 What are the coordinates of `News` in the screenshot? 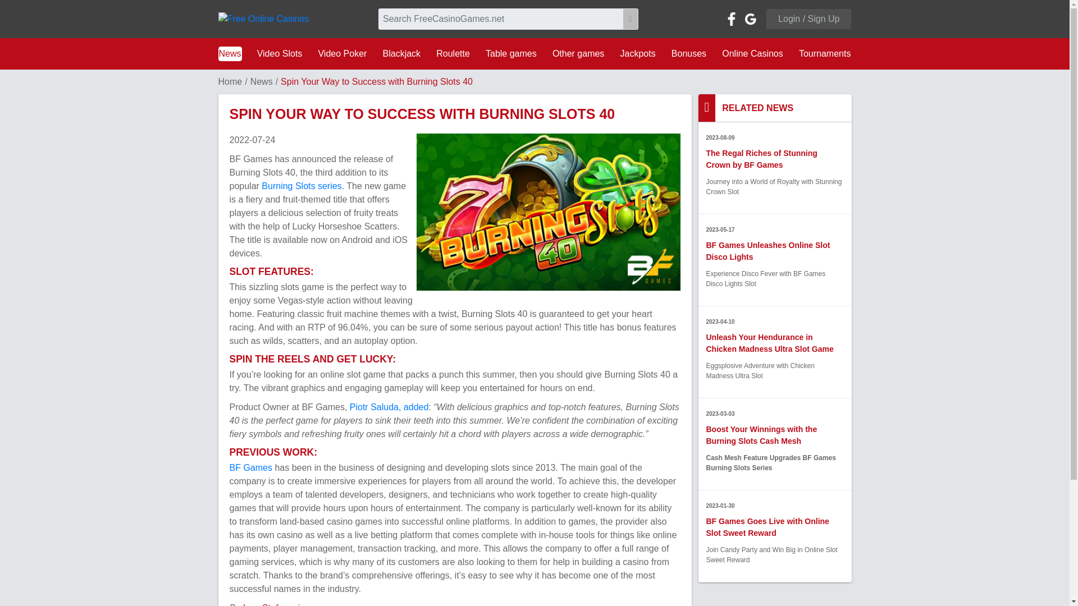 It's located at (229, 54).